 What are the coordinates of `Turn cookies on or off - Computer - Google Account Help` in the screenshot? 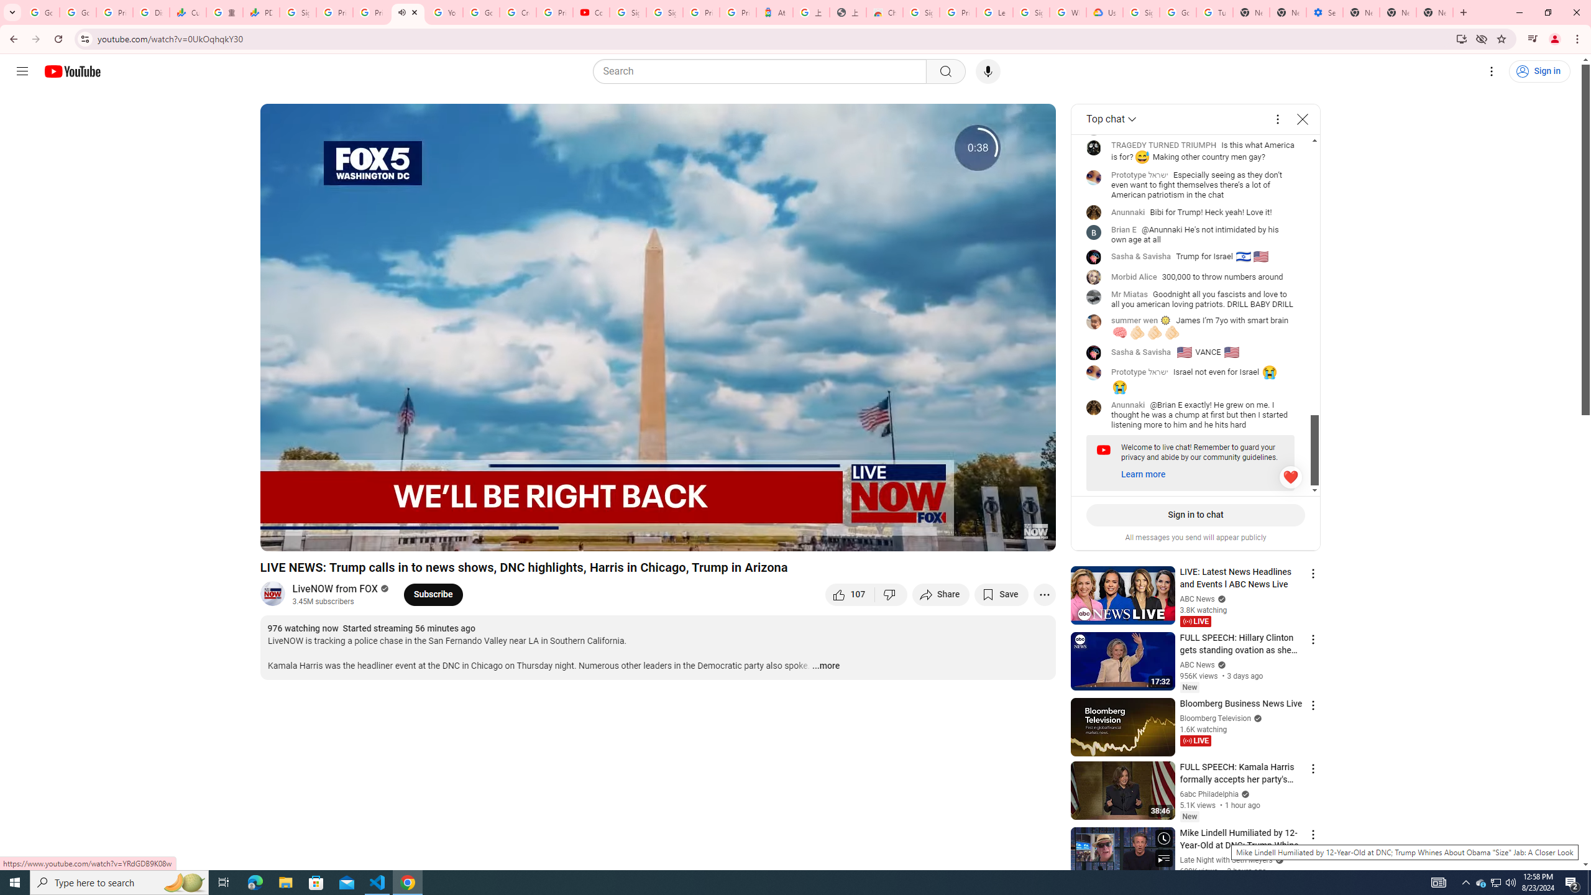 It's located at (1214, 12).